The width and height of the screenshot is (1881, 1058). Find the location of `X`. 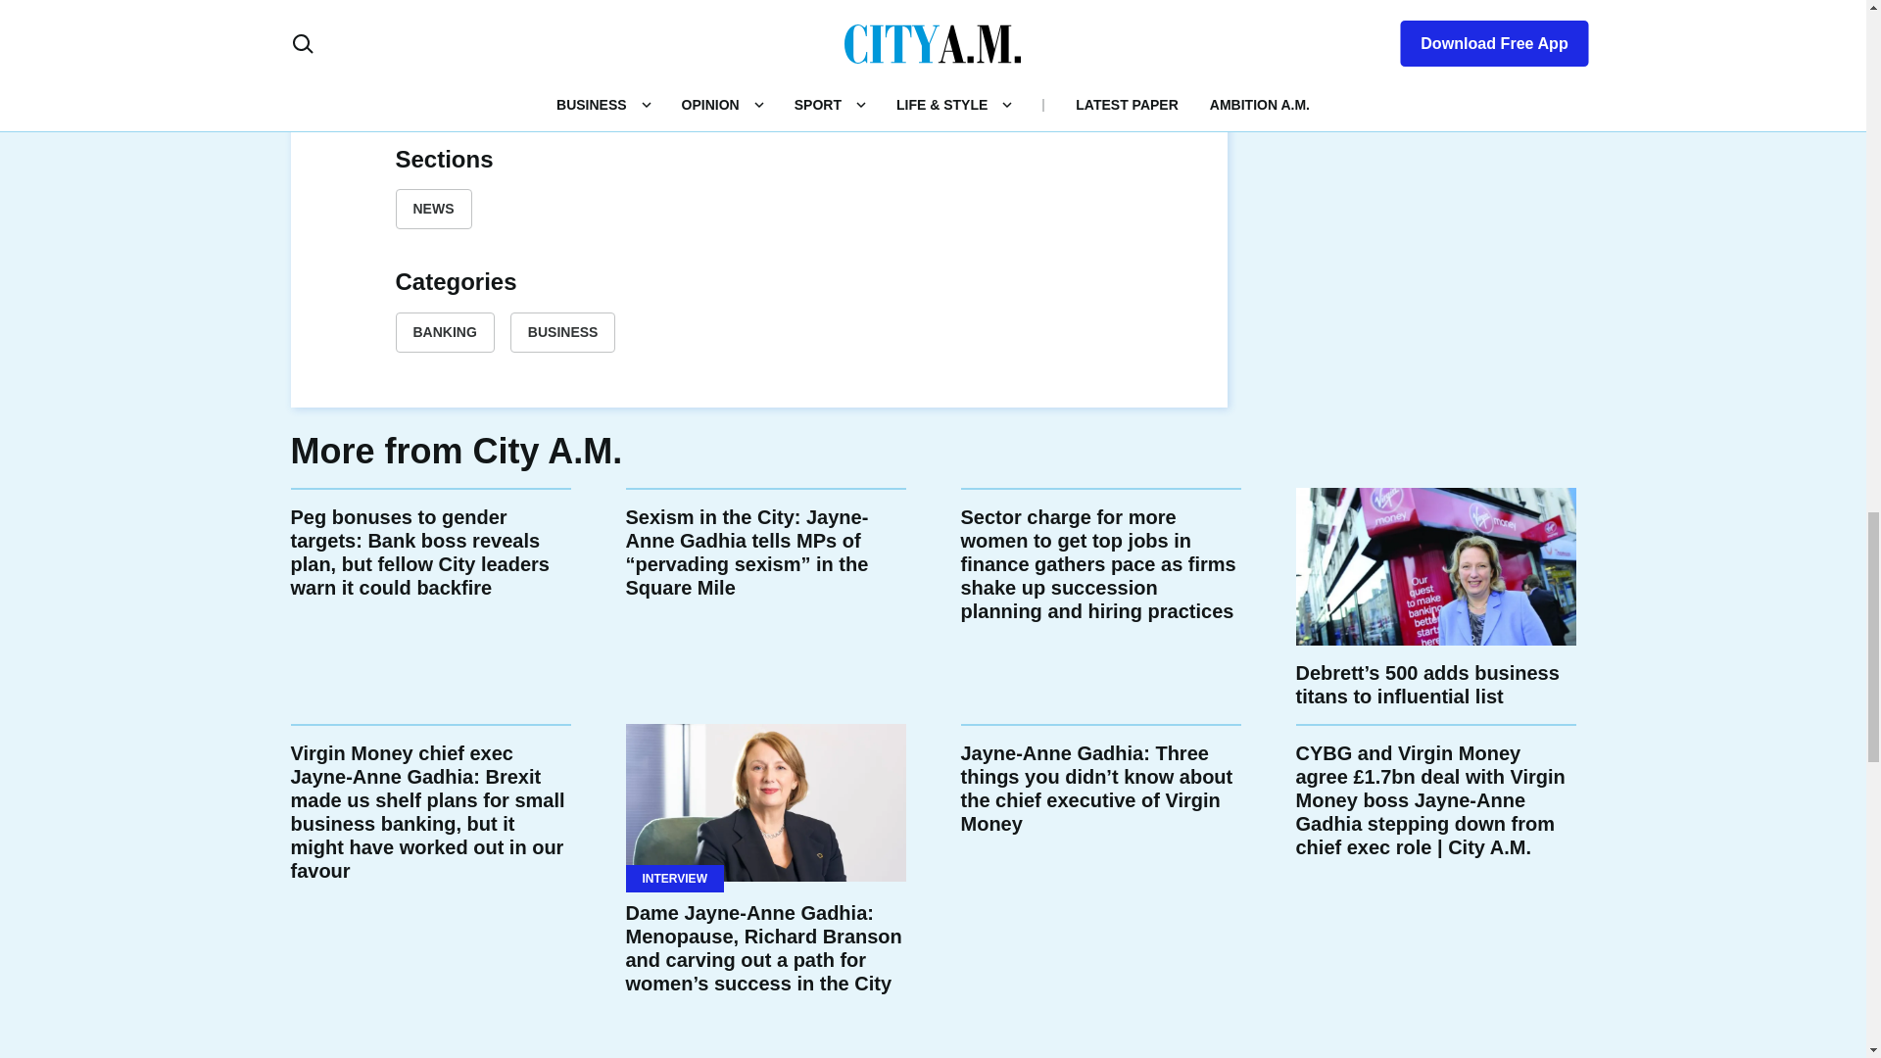

X is located at coordinates (711, 96).